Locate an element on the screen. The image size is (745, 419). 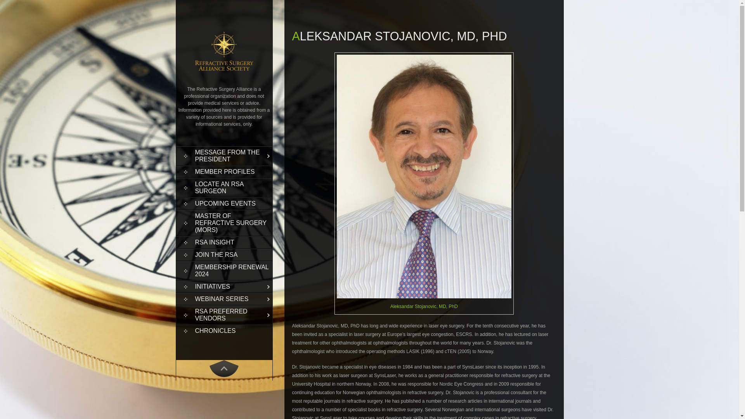
MEMBERSHIP RENEWAL 2024 is located at coordinates (224, 271).